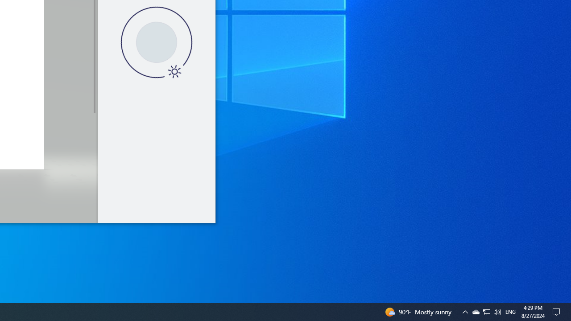  I want to click on Action Center, No new notifications, so click(487, 312).